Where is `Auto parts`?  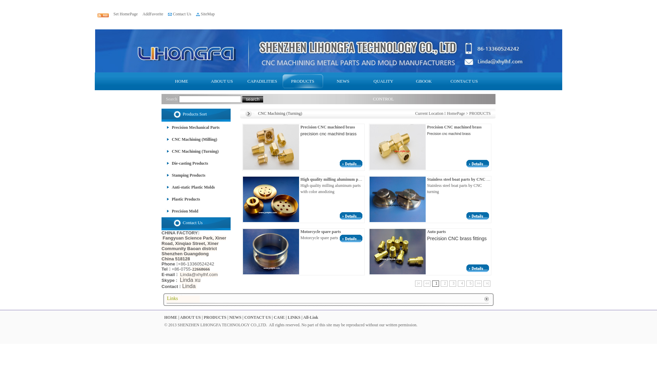
Auto parts is located at coordinates (398, 273).